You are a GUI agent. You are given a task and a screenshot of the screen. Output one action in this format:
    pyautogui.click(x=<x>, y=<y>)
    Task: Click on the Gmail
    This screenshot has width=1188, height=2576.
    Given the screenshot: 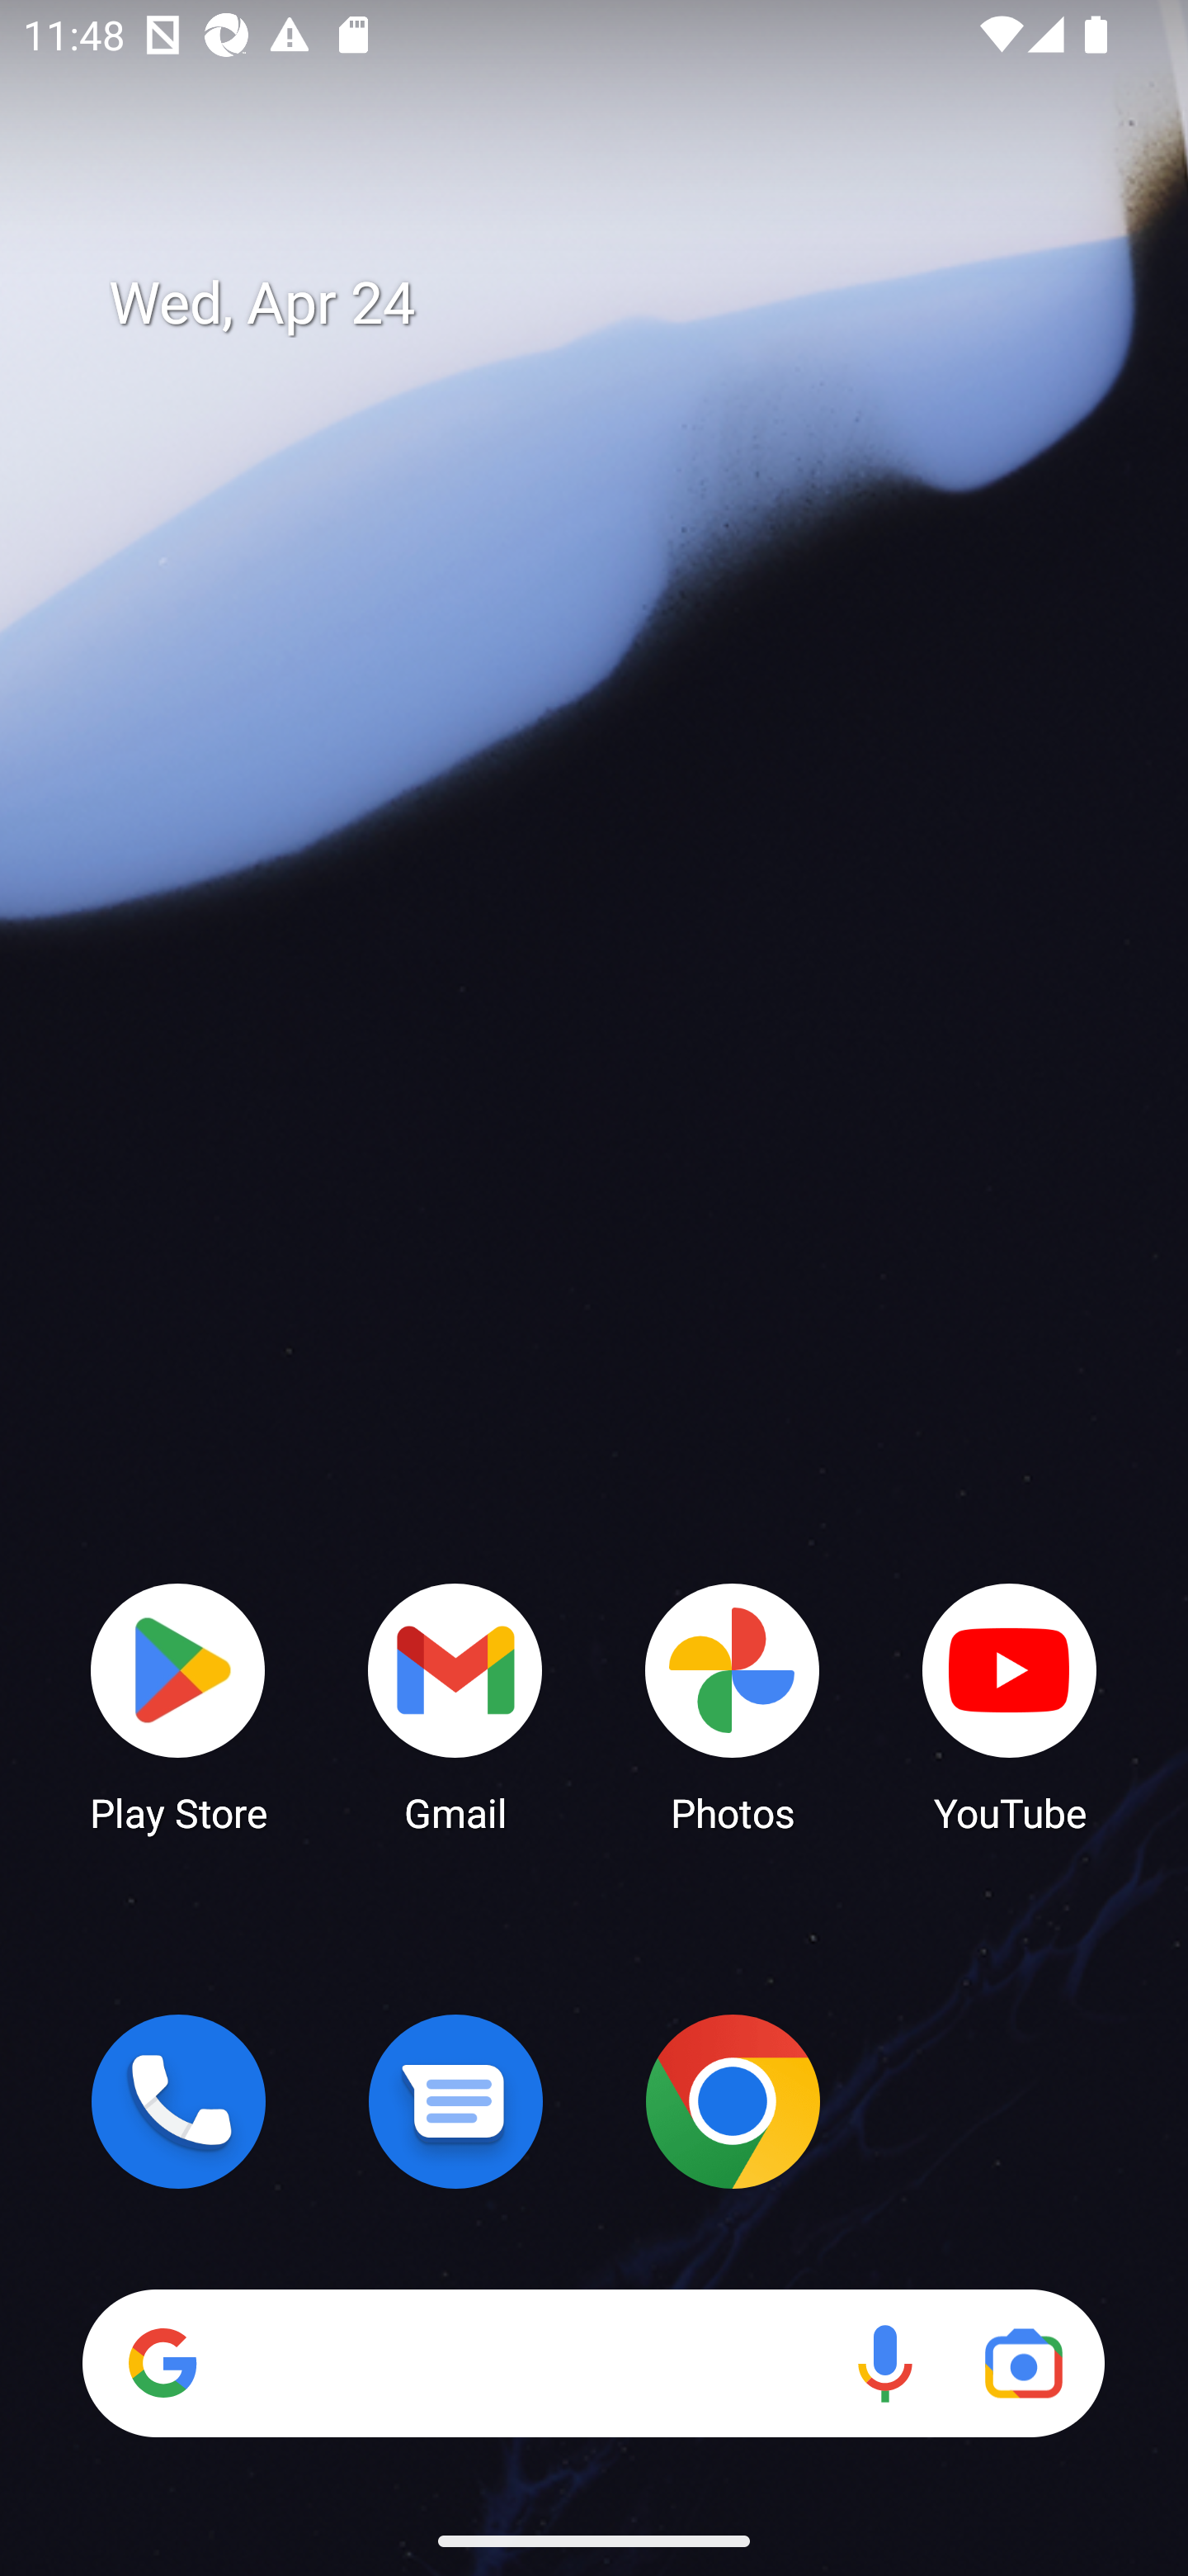 What is the action you would take?
    pyautogui.click(x=455, y=1706)
    